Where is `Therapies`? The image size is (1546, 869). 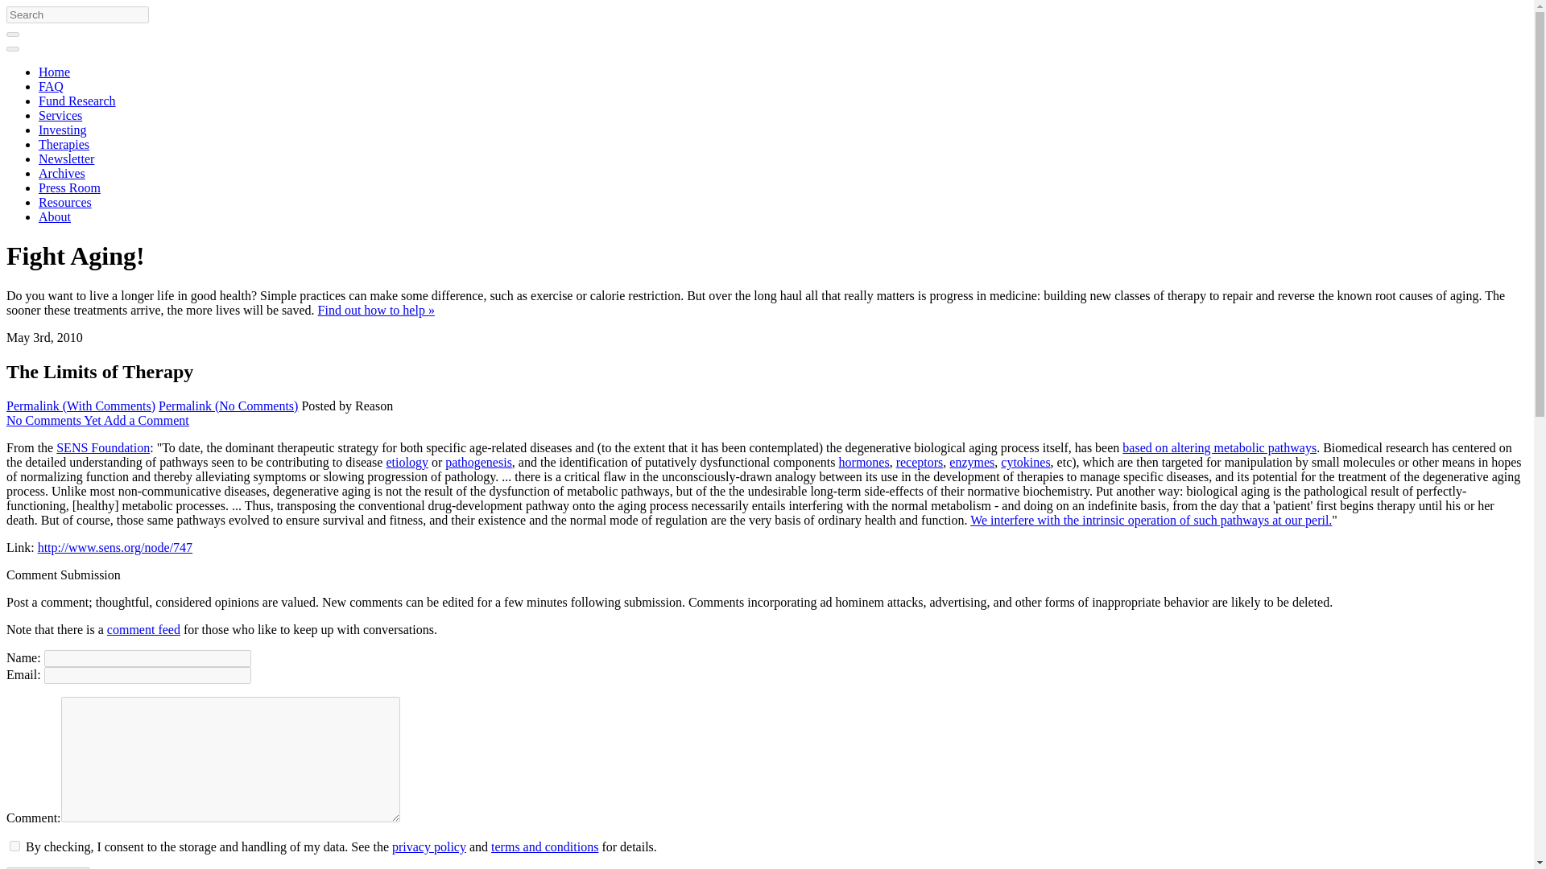 Therapies is located at coordinates (64, 143).